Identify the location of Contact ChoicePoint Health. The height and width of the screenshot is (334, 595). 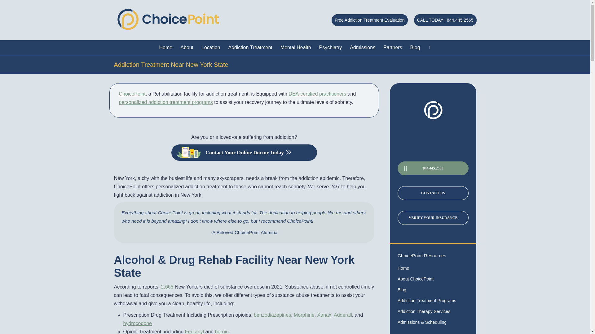
(436, 182).